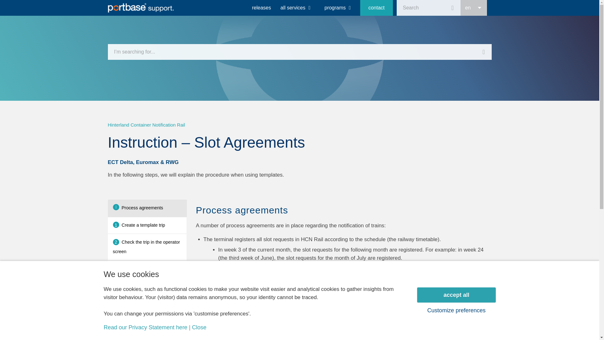 The image size is (604, 340). Describe the element at coordinates (337, 8) in the screenshot. I see `programs` at that location.